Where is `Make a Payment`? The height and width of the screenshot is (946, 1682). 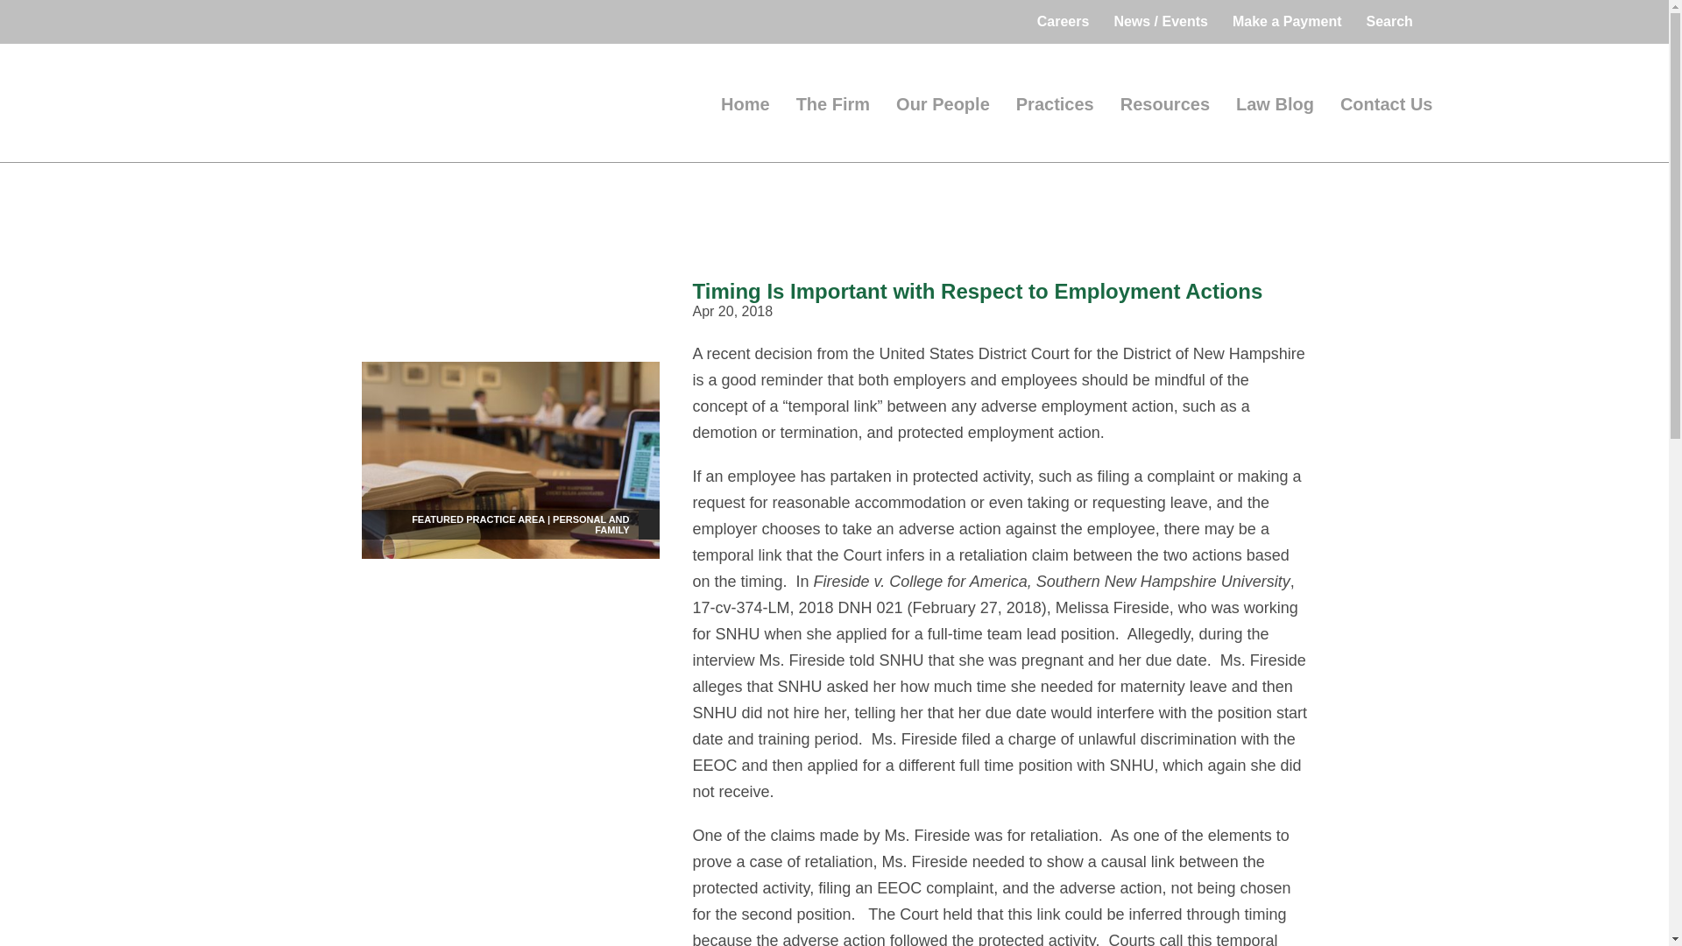
Make a Payment is located at coordinates (1287, 21).